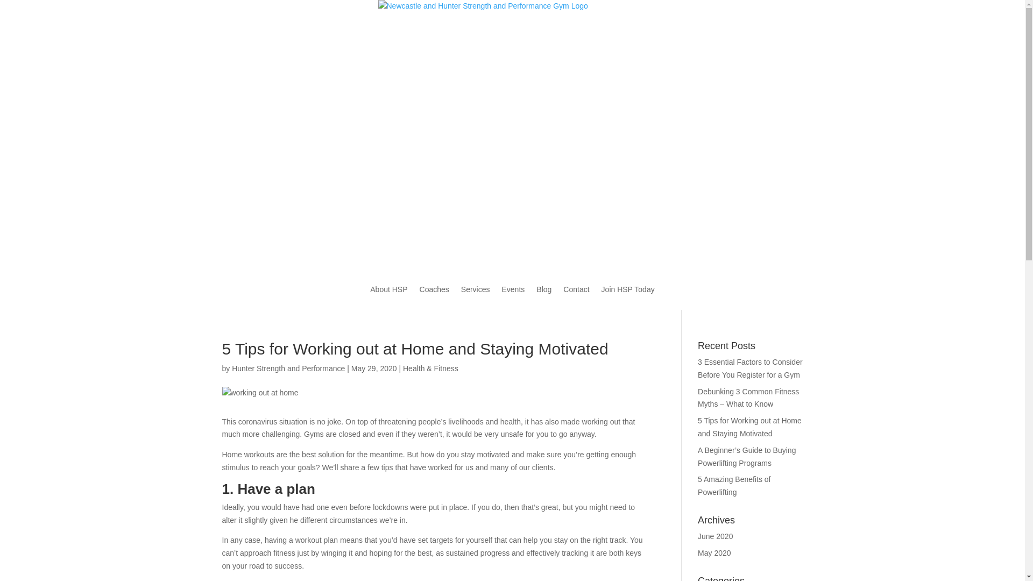  I want to click on Coaches, so click(435, 289).